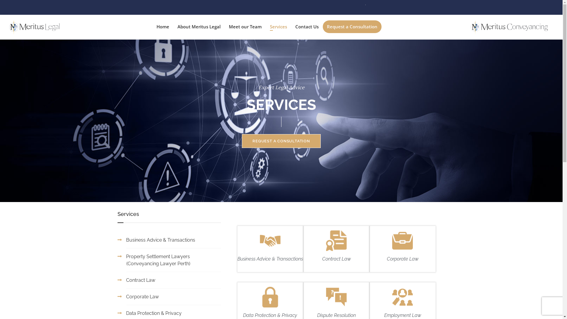  Describe the element at coordinates (270, 315) in the screenshot. I see `Data Protection & Privacy` at that location.